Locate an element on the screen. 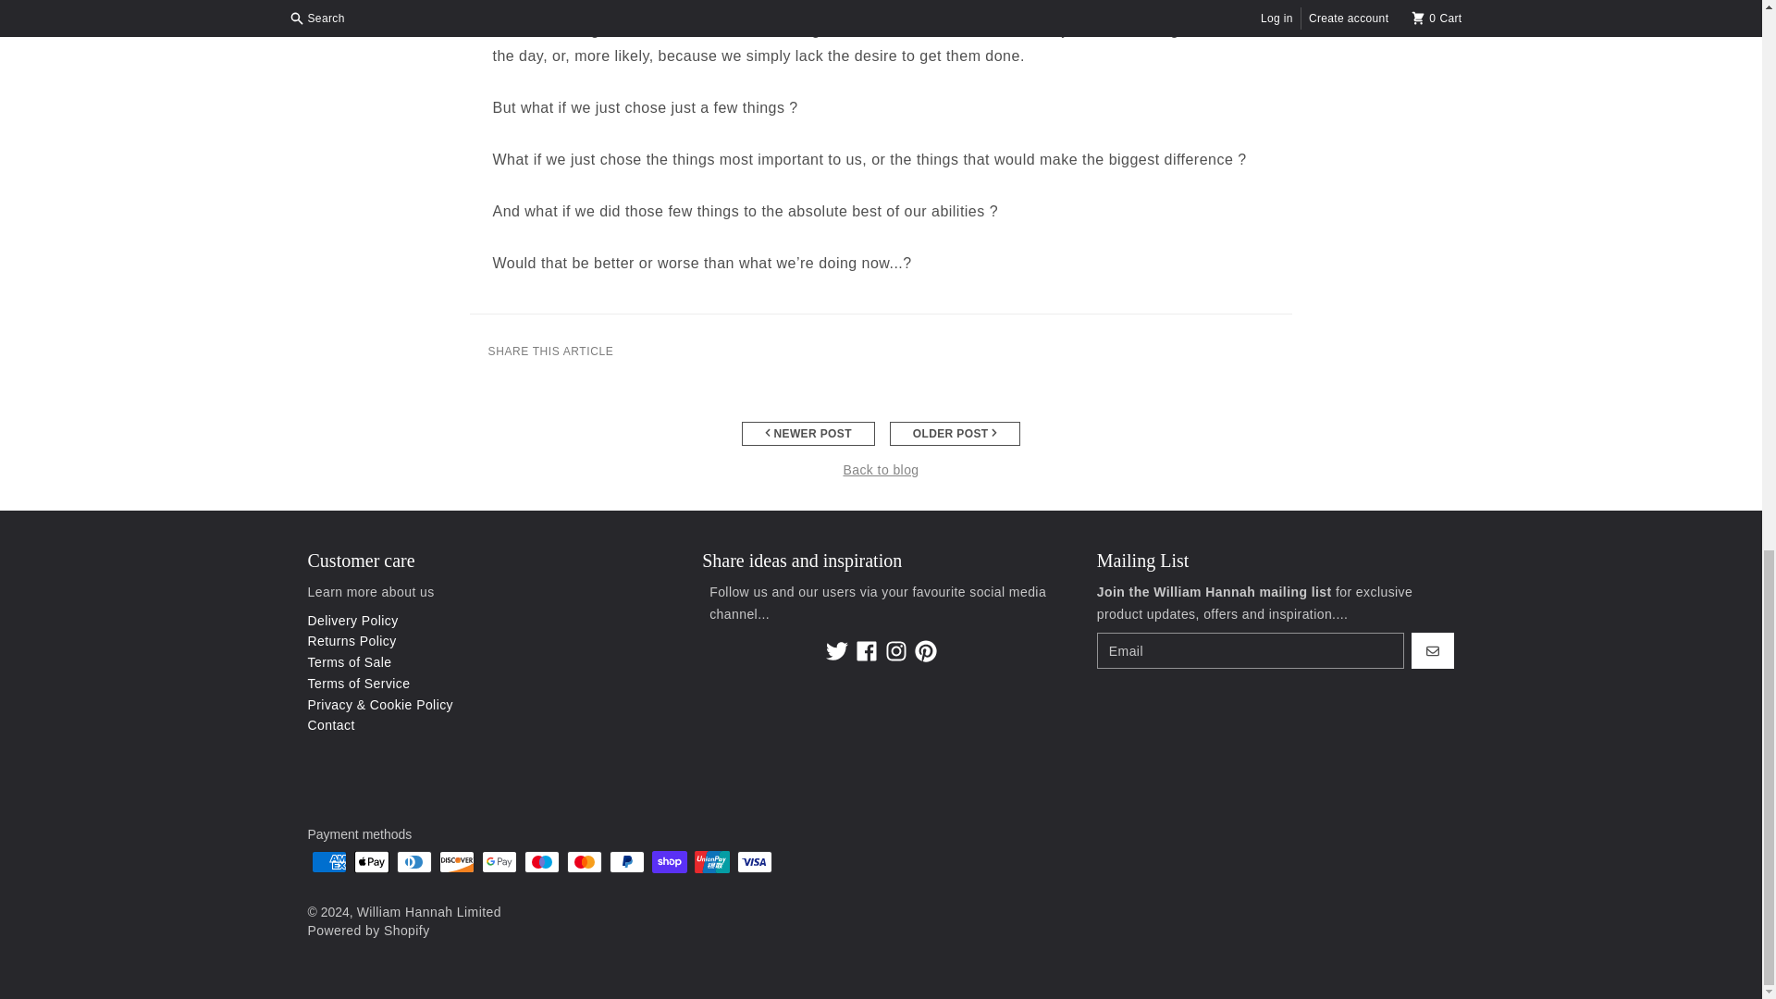  OLDER POST is located at coordinates (955, 433).